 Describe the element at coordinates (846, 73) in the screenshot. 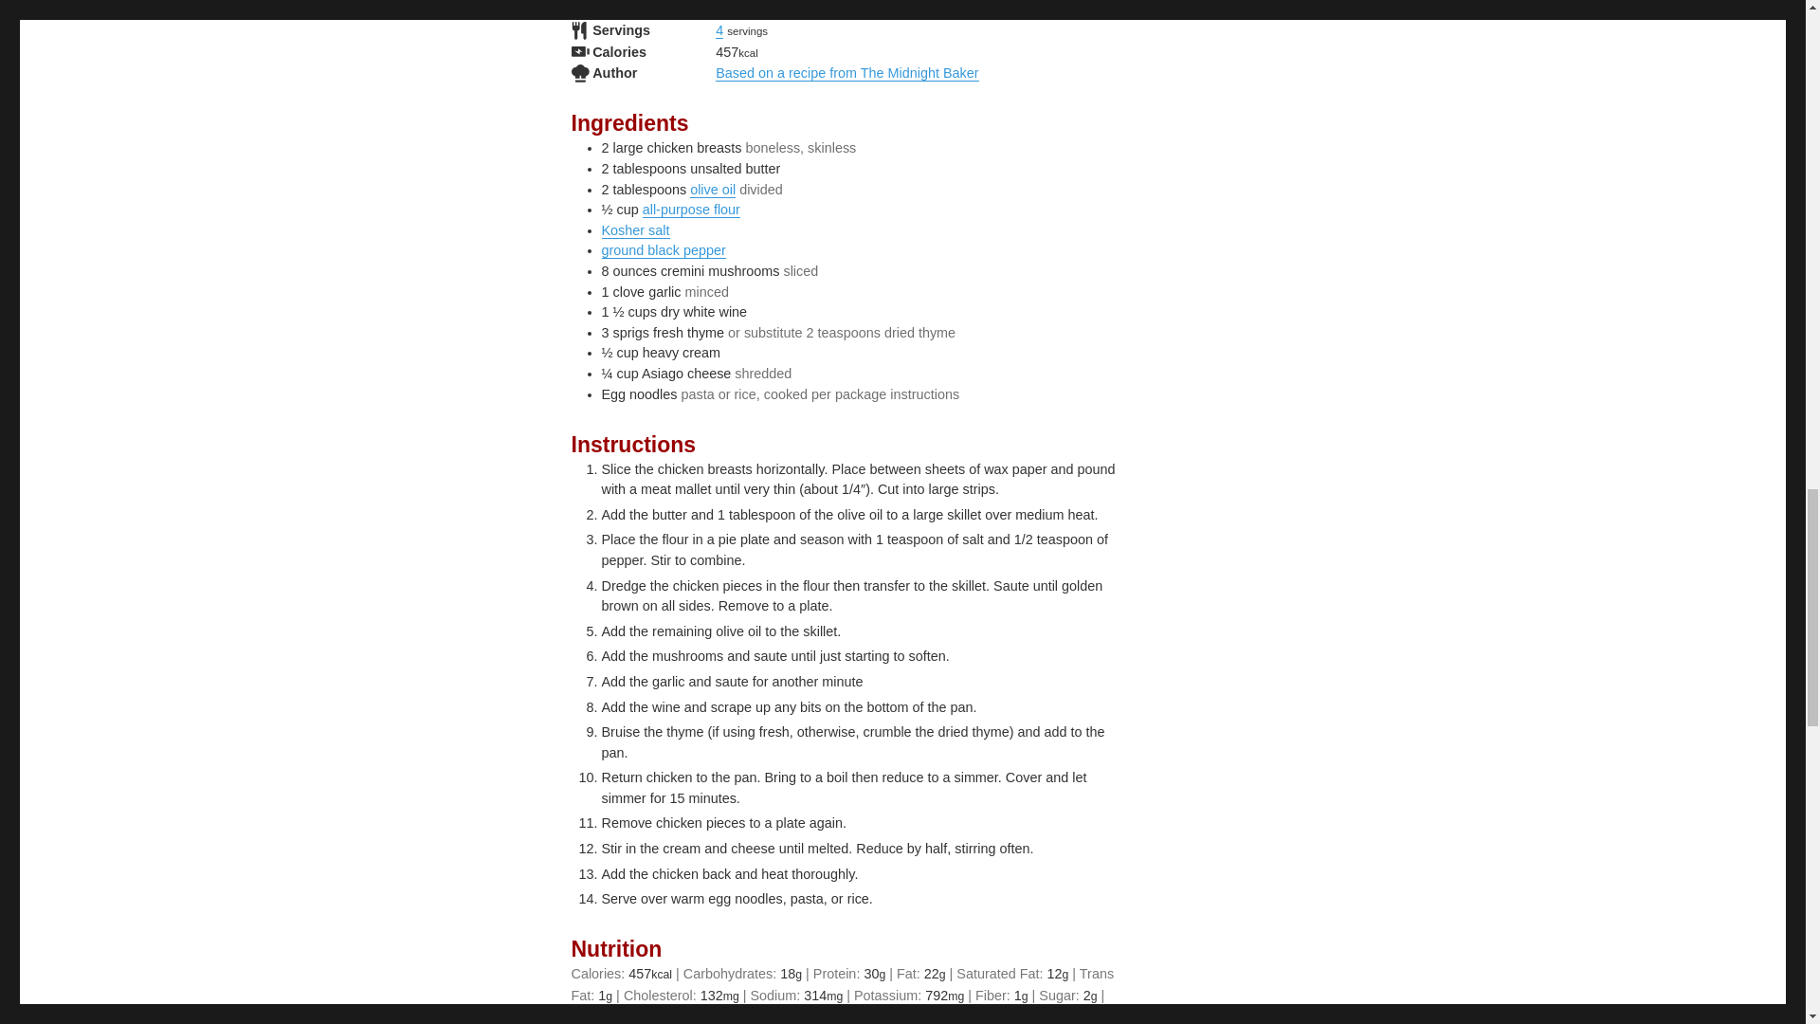

I see `Based on a recipe from The Midnight Baker` at that location.